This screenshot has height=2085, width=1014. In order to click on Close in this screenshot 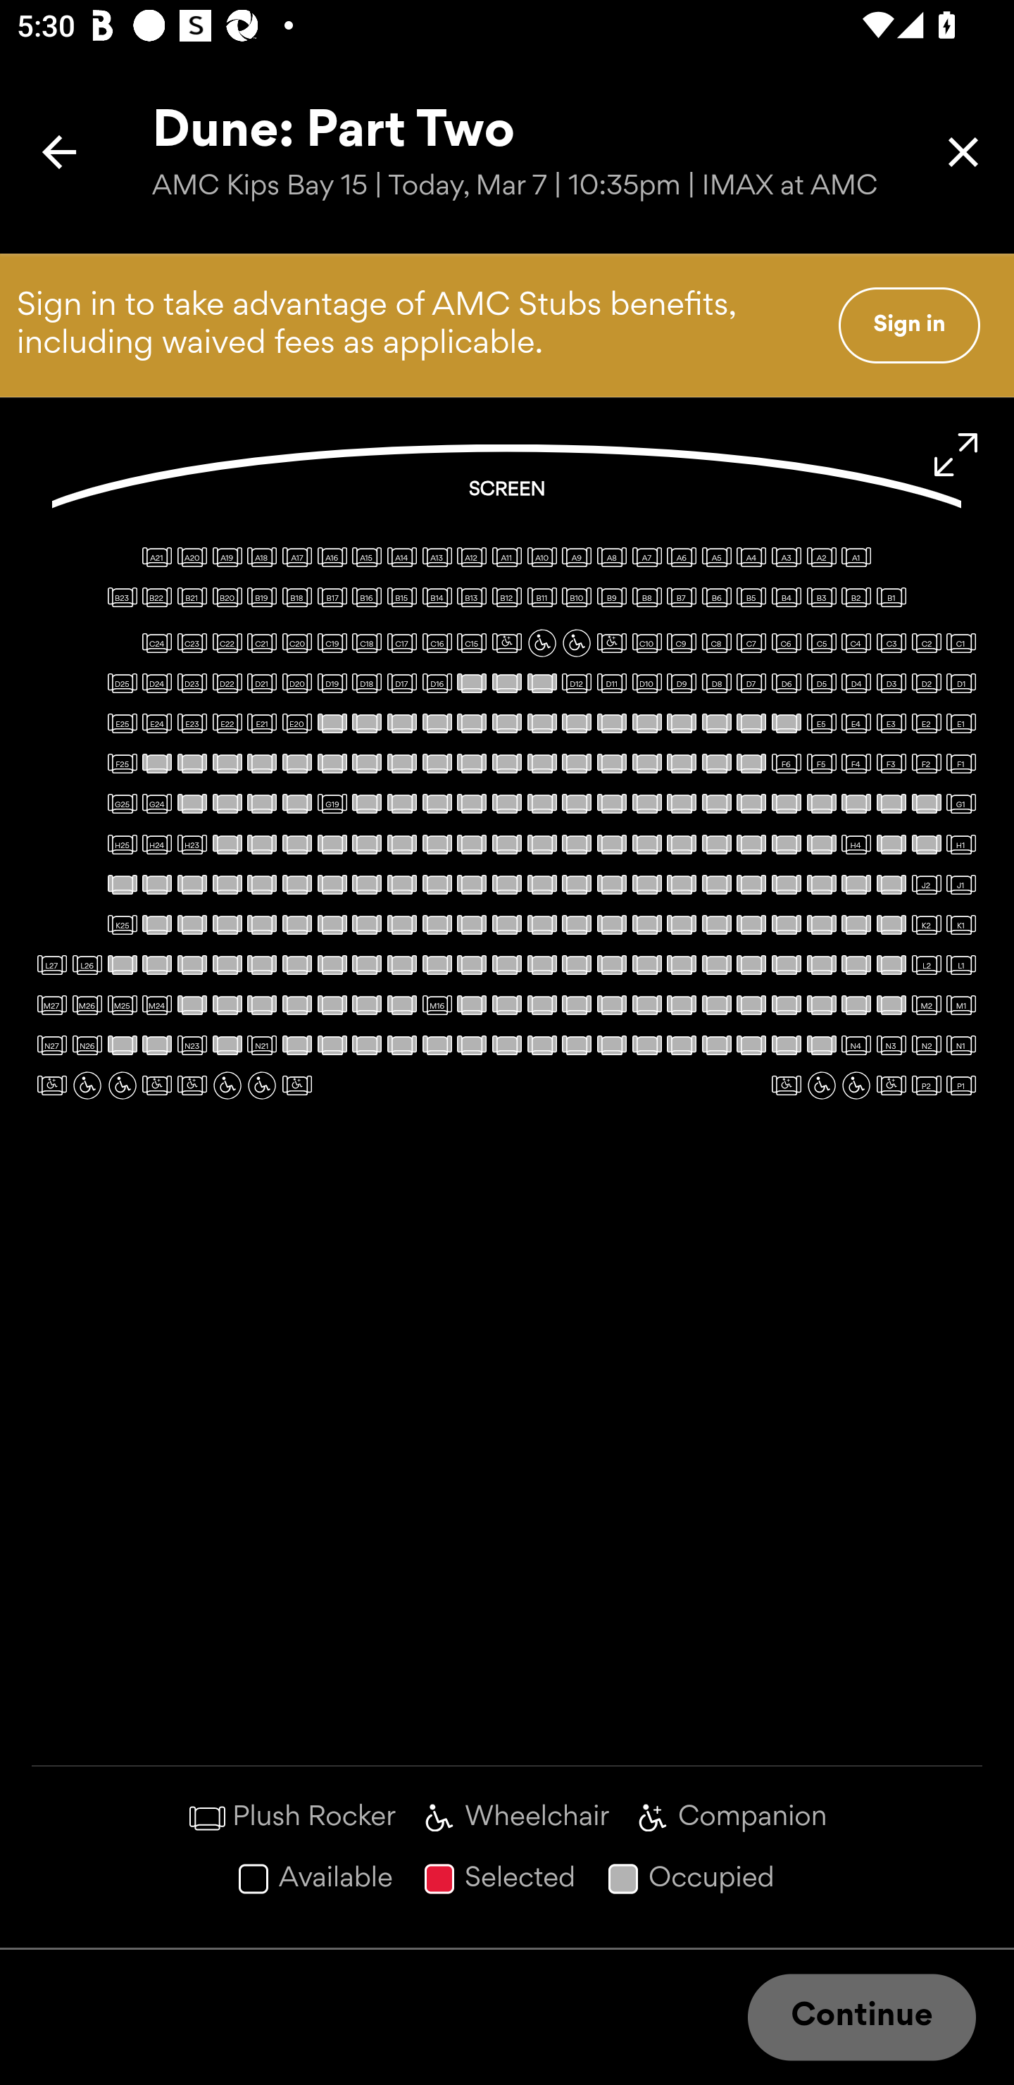, I will do `click(963, 152)`.